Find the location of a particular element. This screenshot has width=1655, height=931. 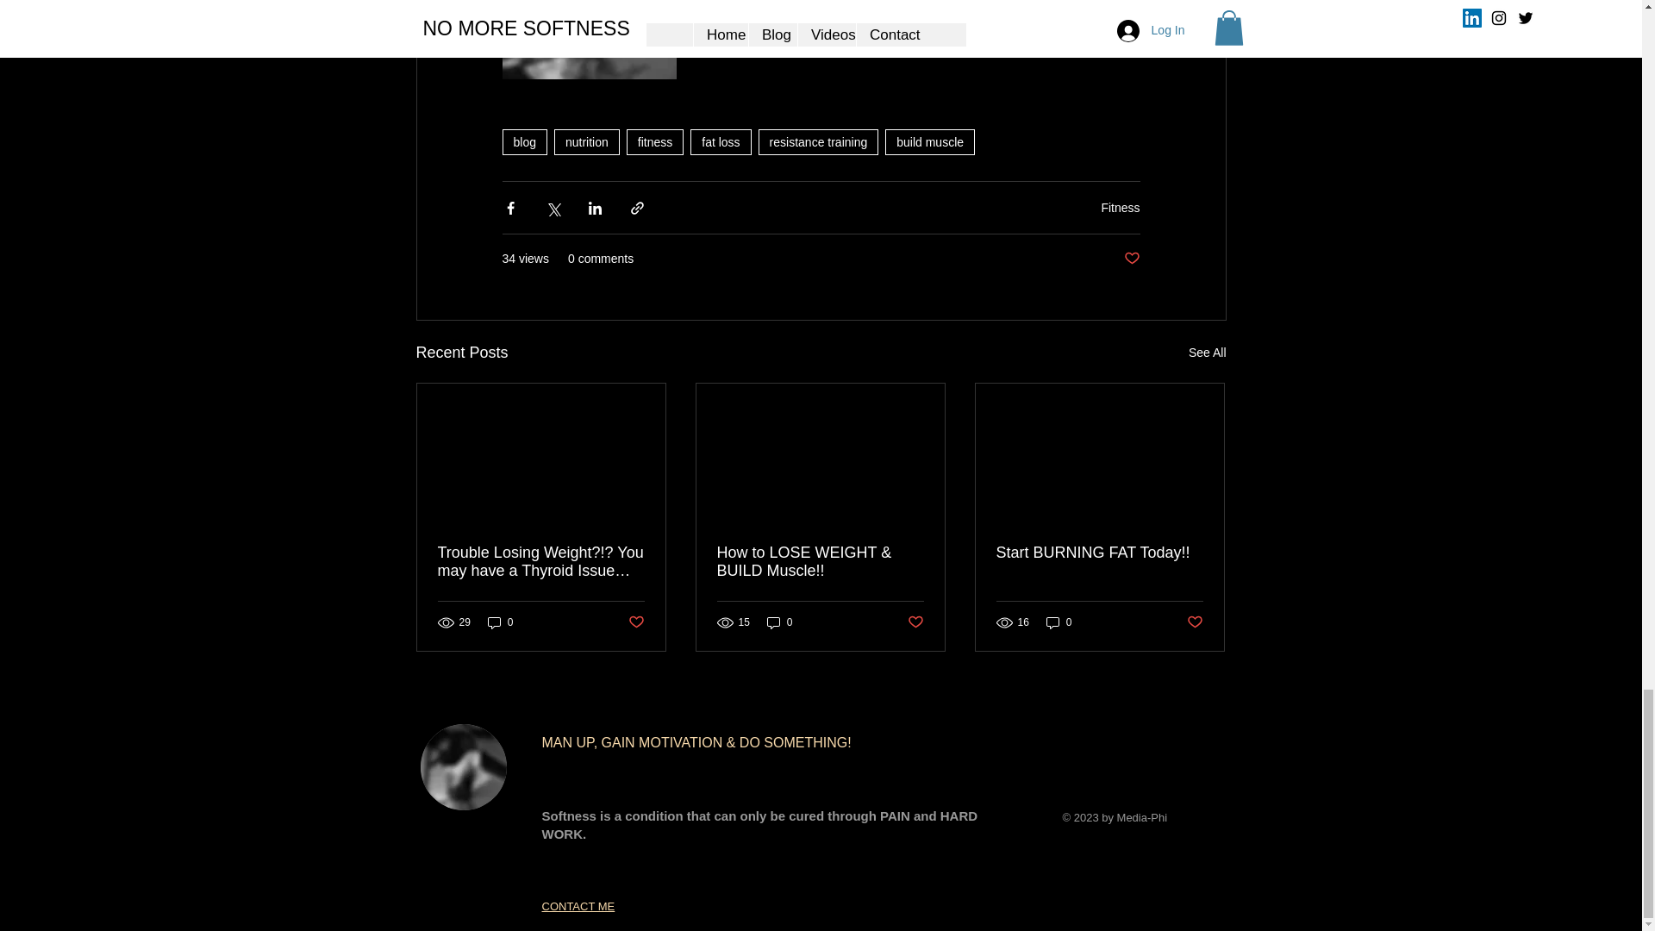

Fitness is located at coordinates (1120, 208).